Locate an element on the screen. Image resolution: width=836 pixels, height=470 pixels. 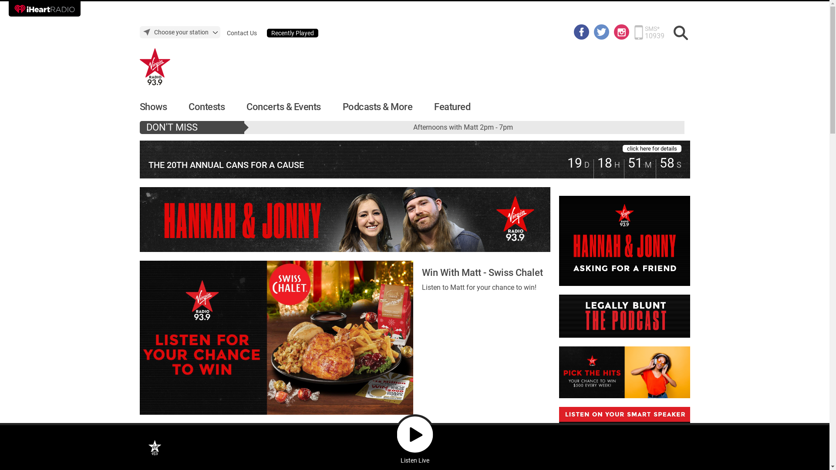
Facebook is located at coordinates (582, 31).